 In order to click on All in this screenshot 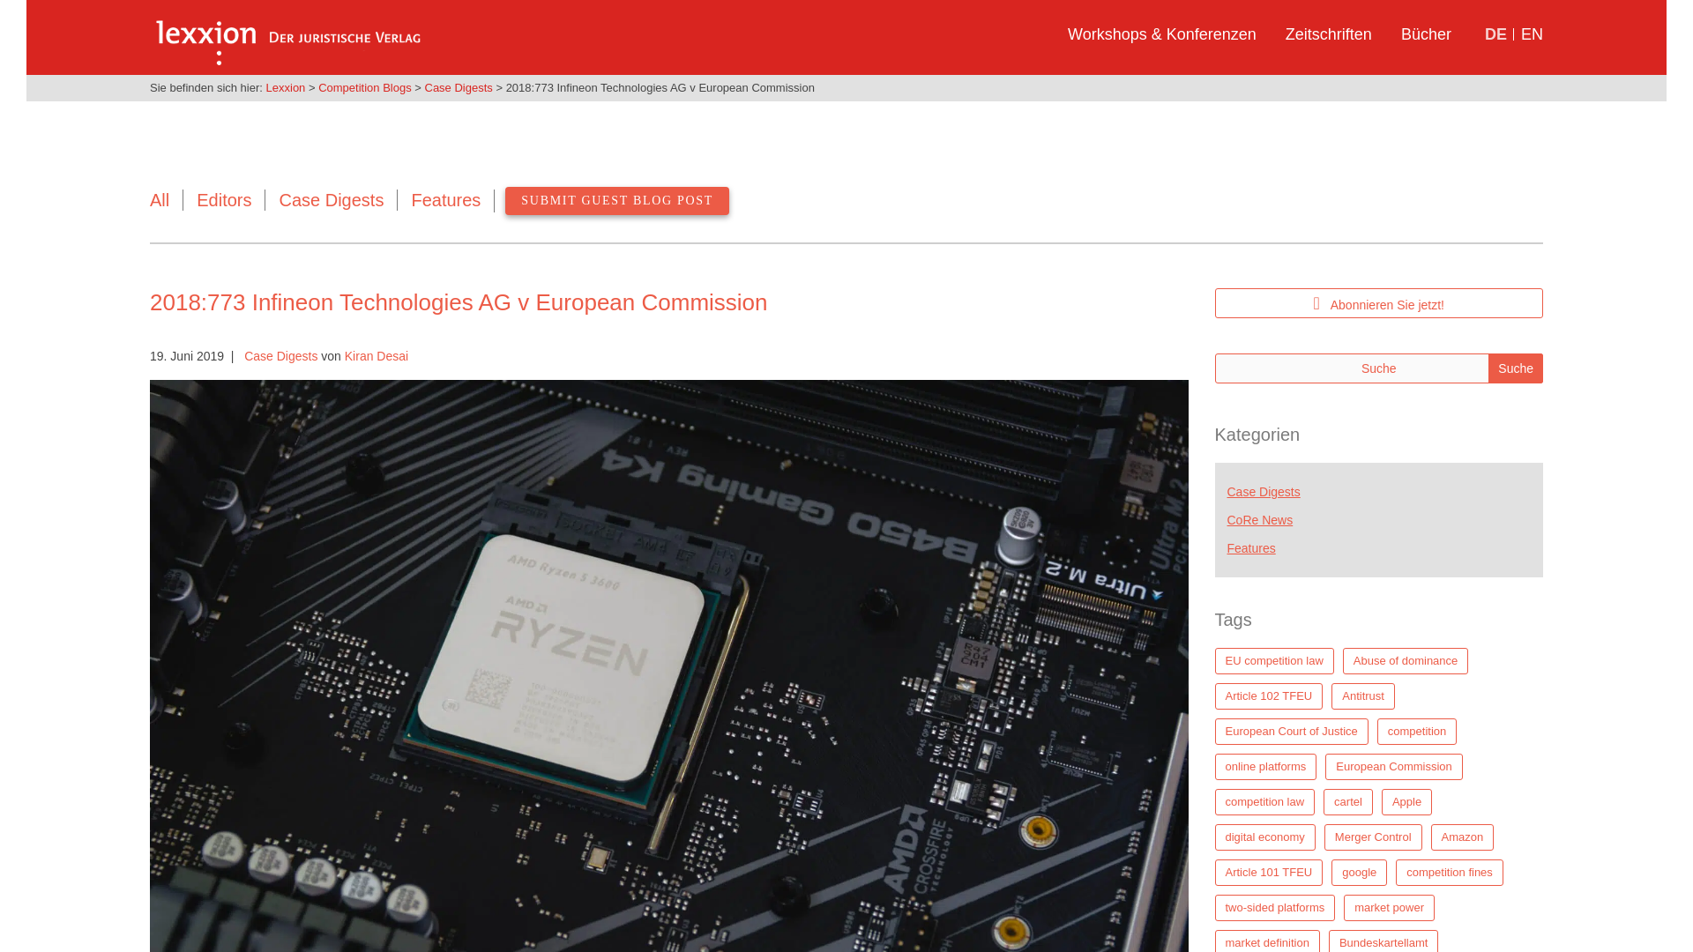, I will do `click(160, 199)`.